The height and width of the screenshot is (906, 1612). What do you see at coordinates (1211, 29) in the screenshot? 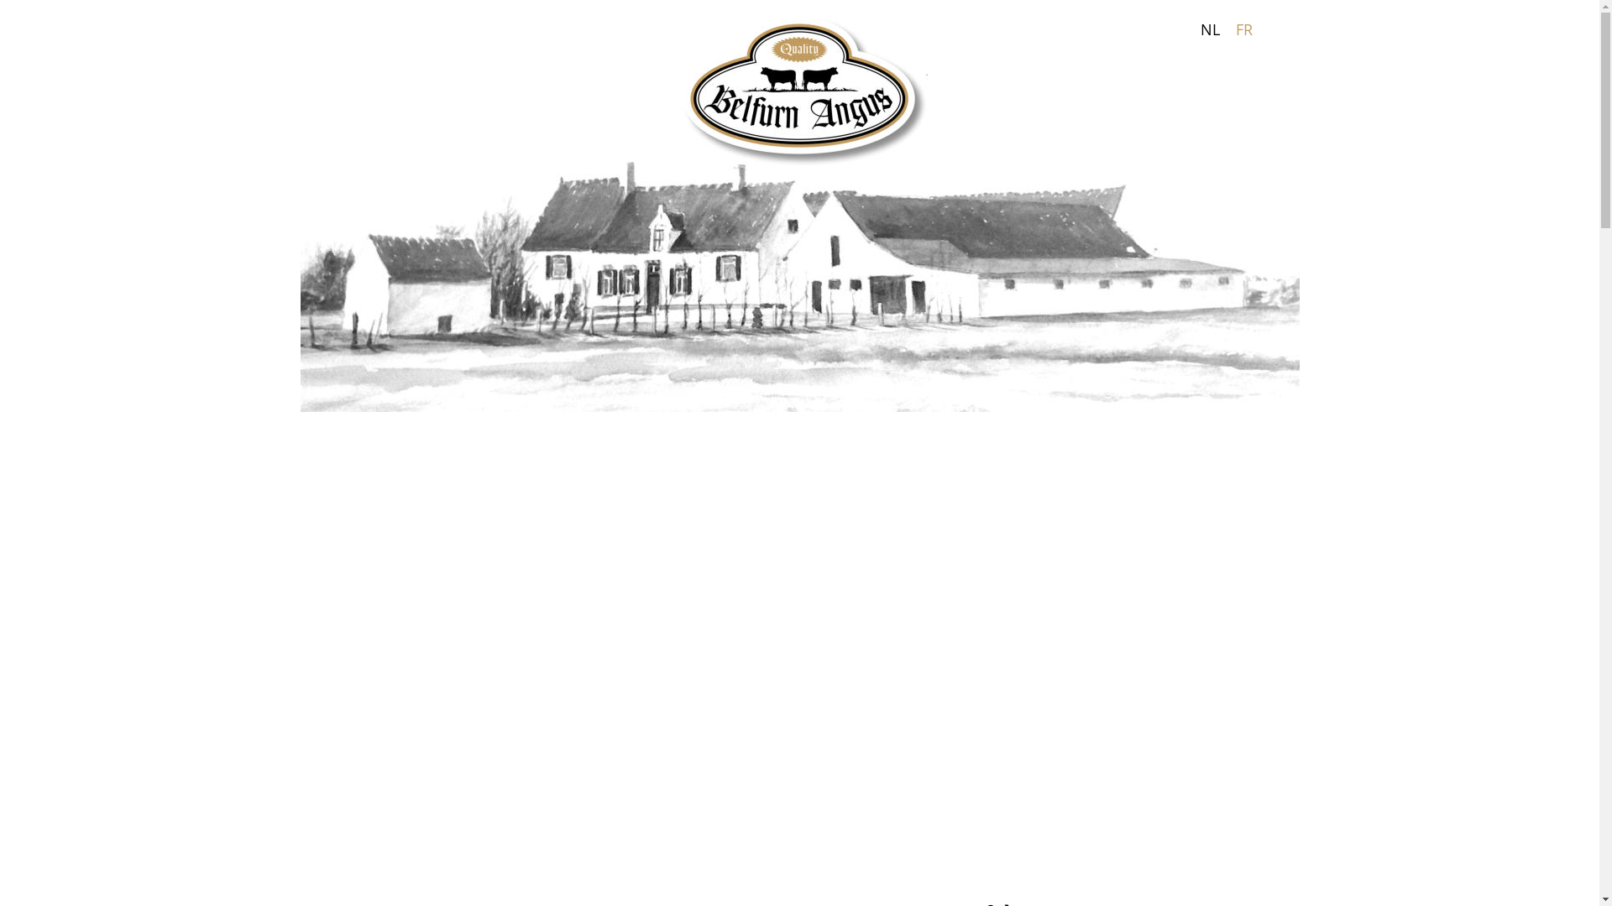
I see `NL` at bounding box center [1211, 29].